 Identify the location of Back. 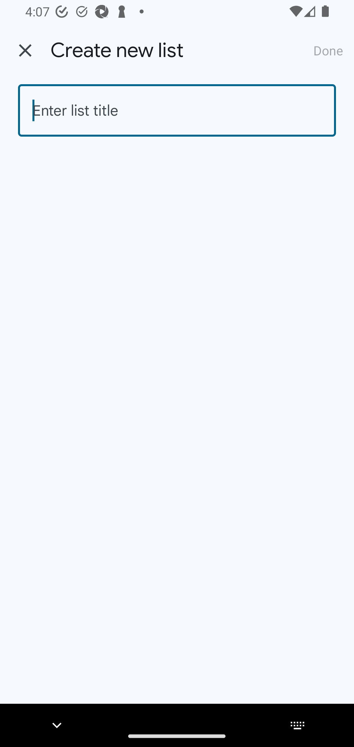
(25, 50).